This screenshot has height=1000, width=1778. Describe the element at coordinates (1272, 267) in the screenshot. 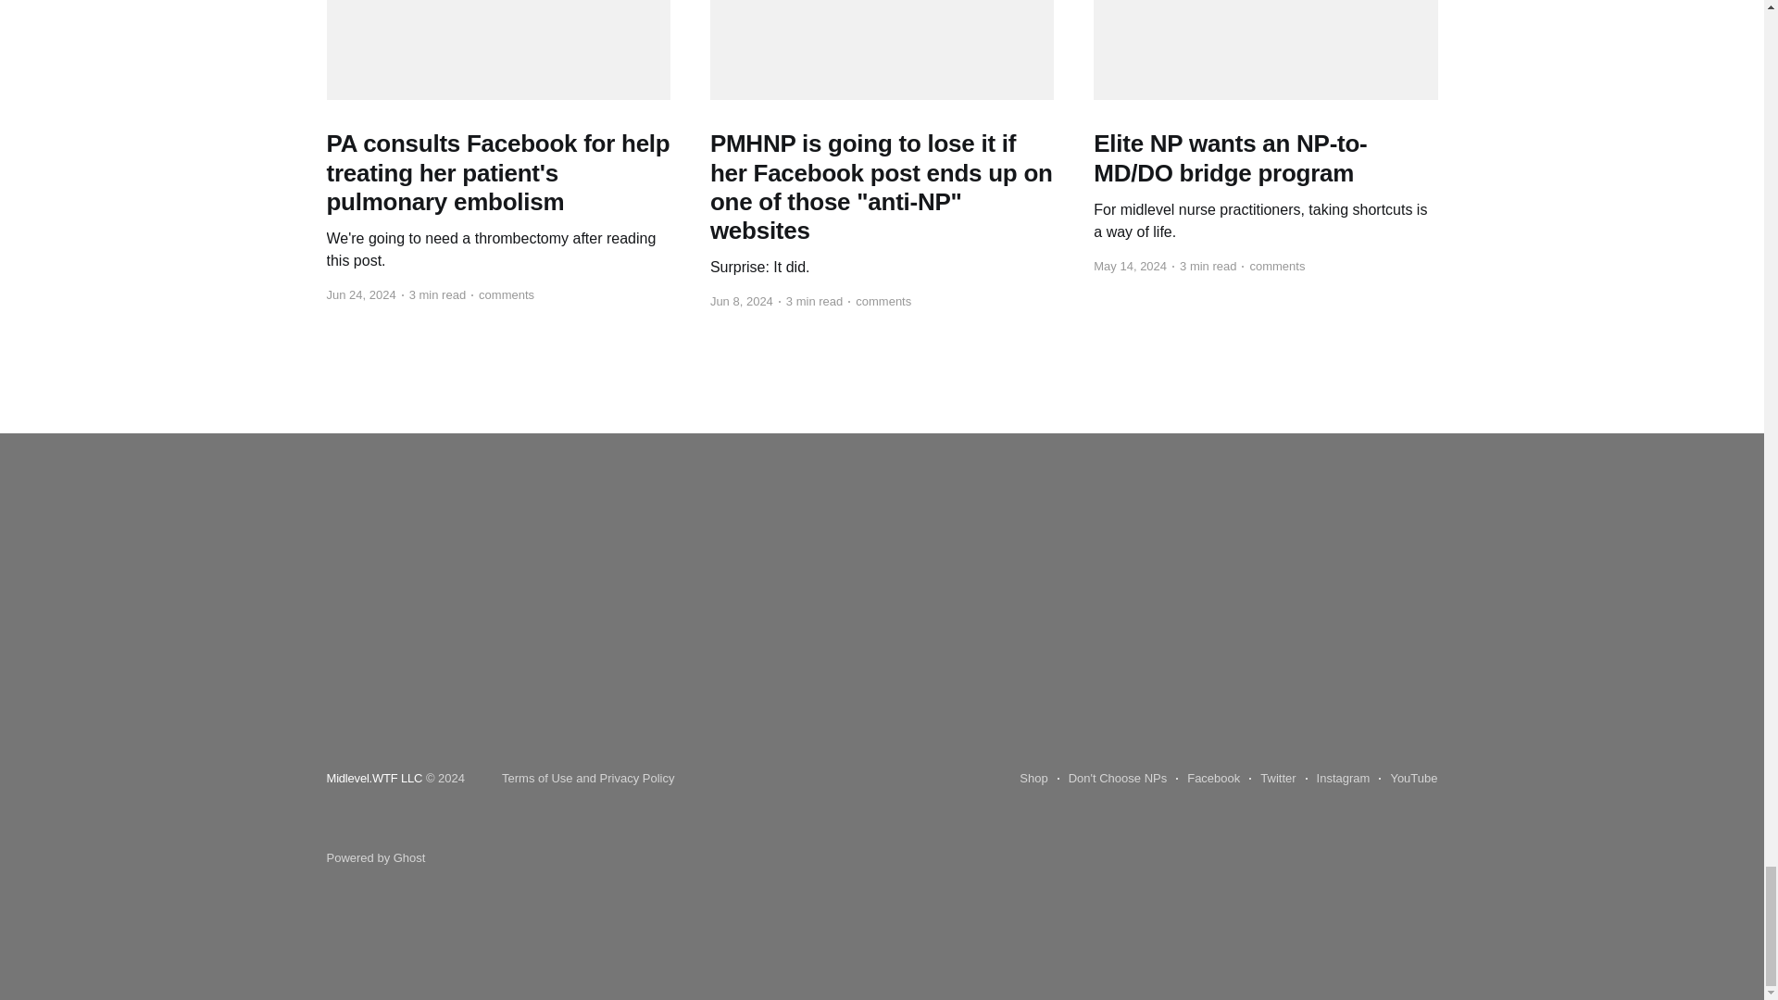

I see `comments` at that location.